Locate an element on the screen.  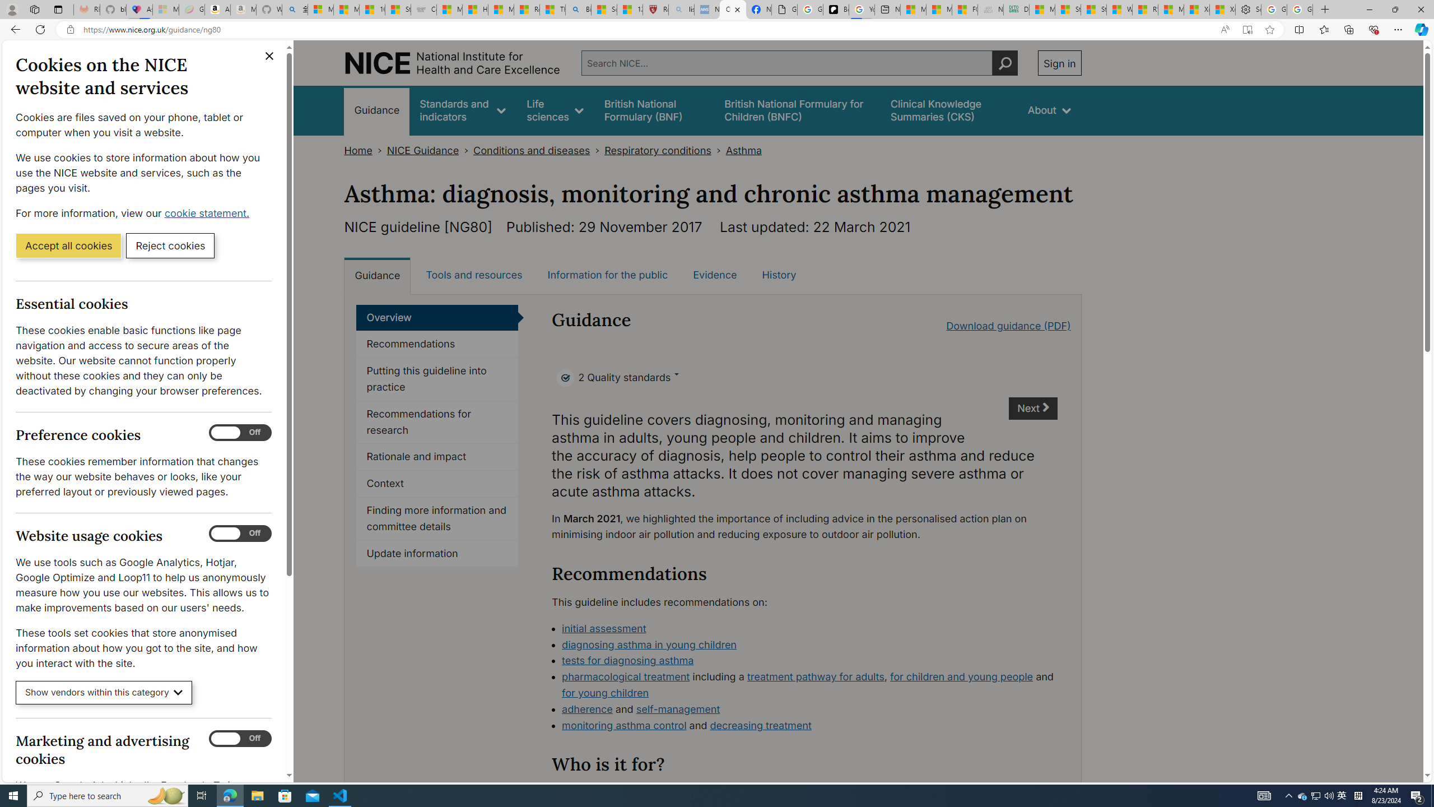
Perform search is located at coordinates (1005, 63).